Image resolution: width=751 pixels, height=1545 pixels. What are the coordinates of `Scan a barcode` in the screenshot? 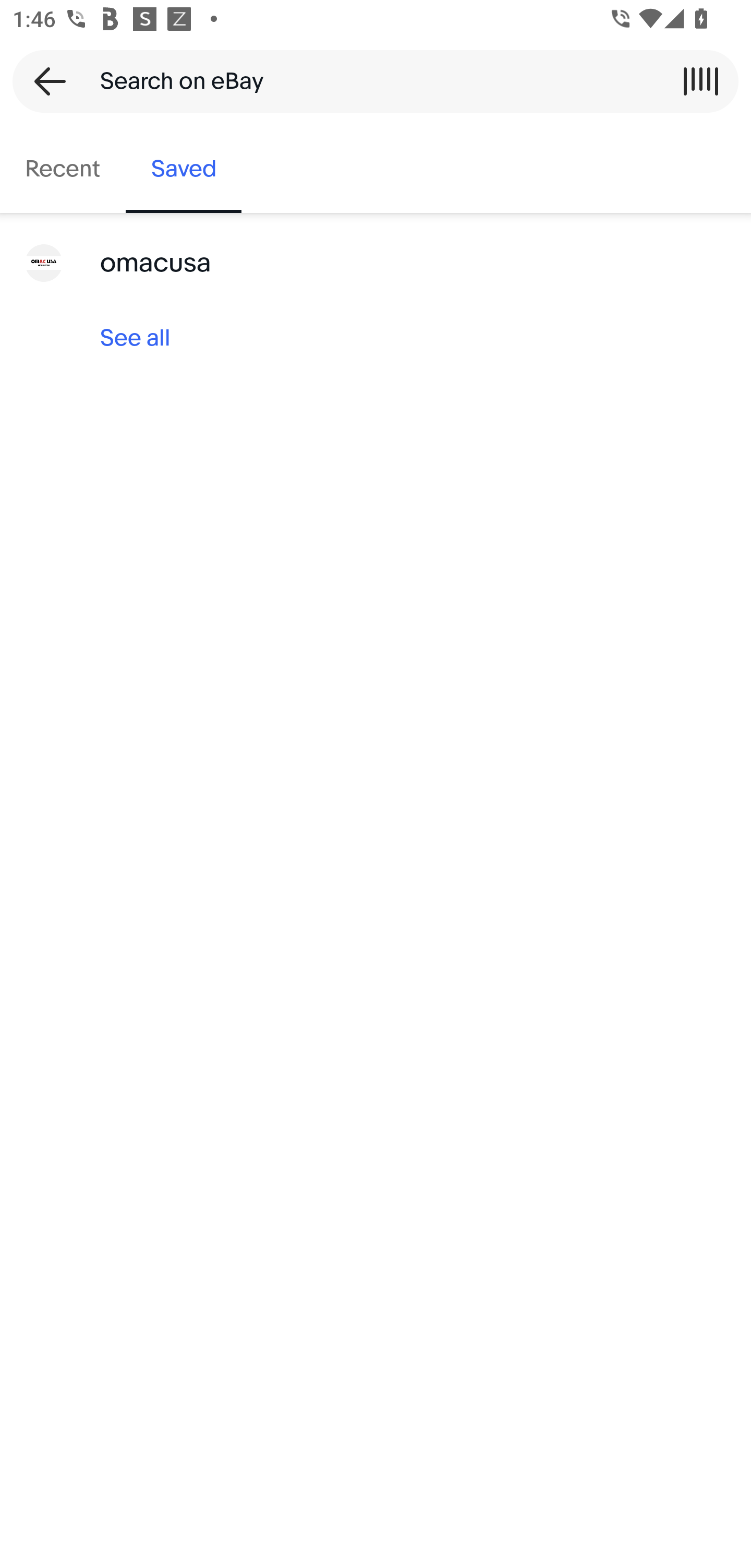 It's located at (700, 81).